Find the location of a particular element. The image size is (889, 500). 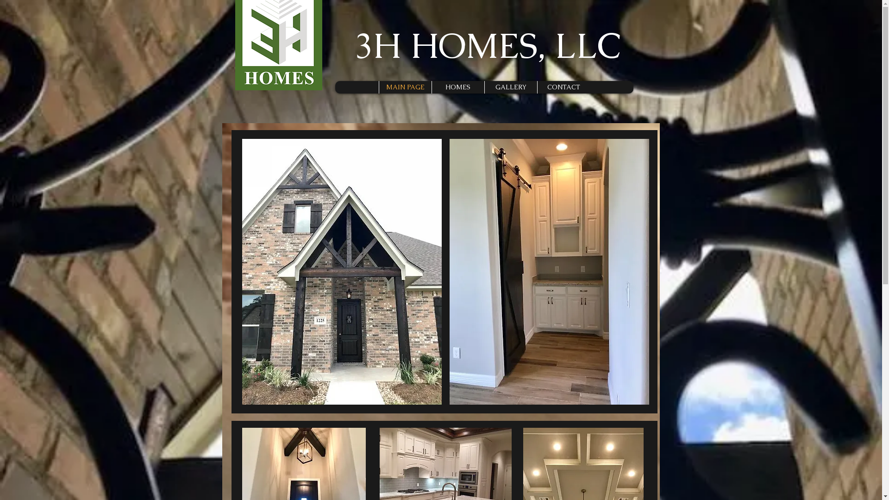

3HHomesLogo.PNG is located at coordinates (279, 330).